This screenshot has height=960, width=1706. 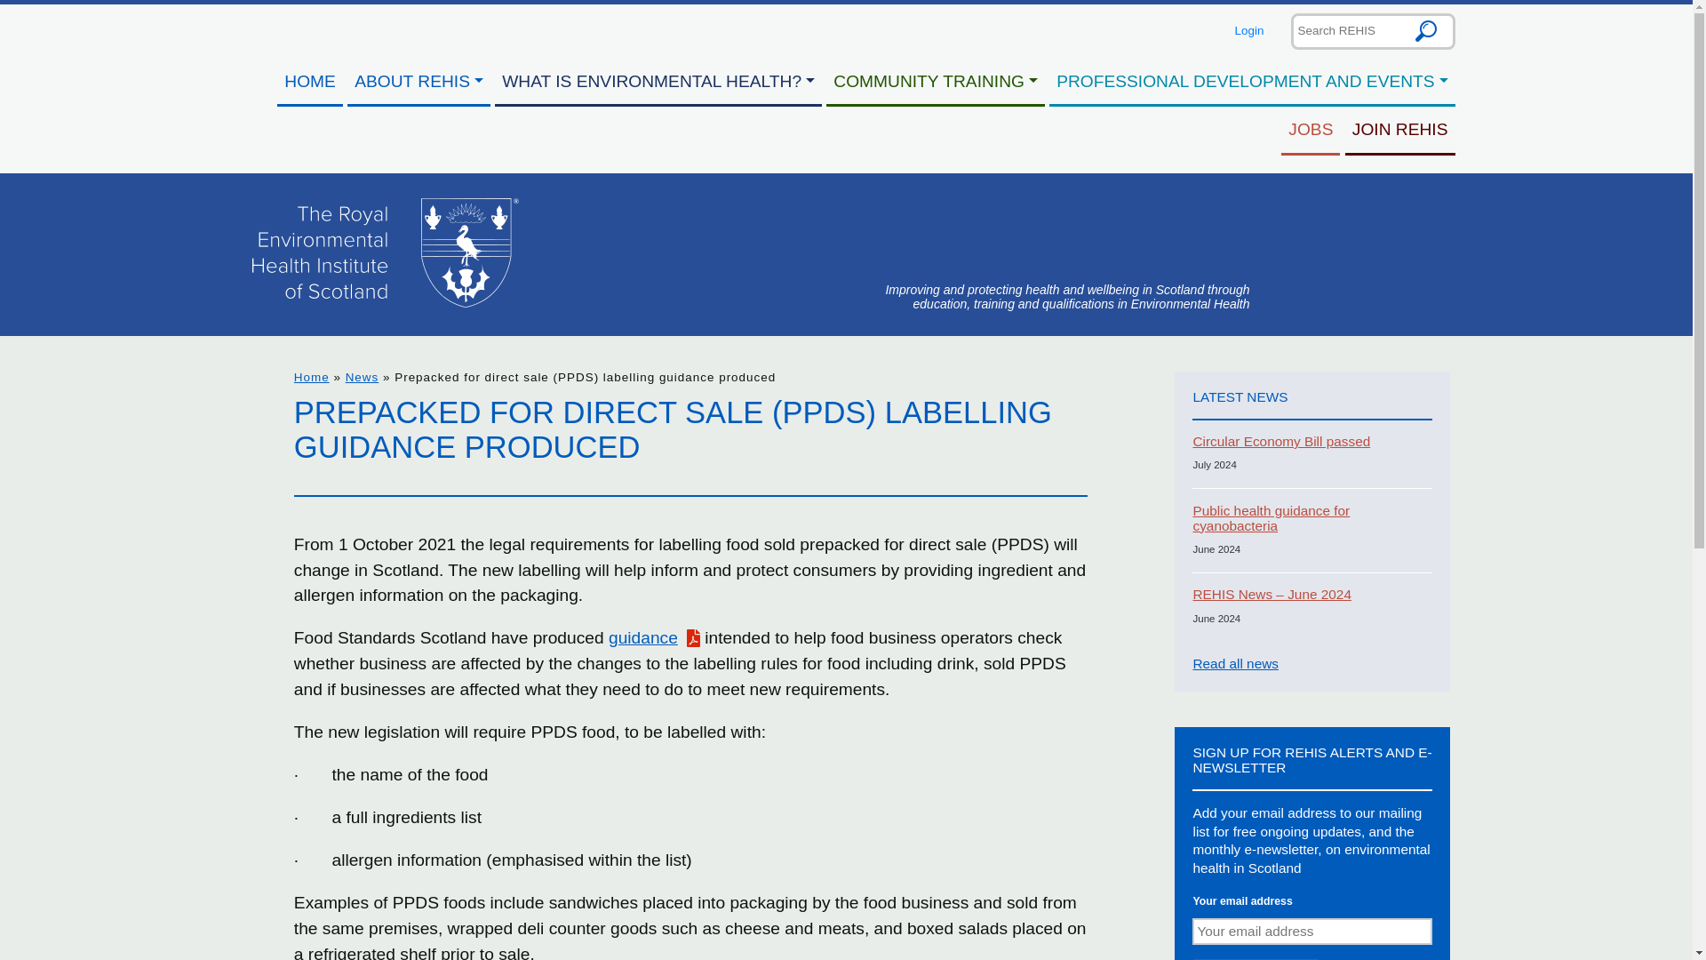 What do you see at coordinates (1310, 130) in the screenshot?
I see `JOBS` at bounding box center [1310, 130].